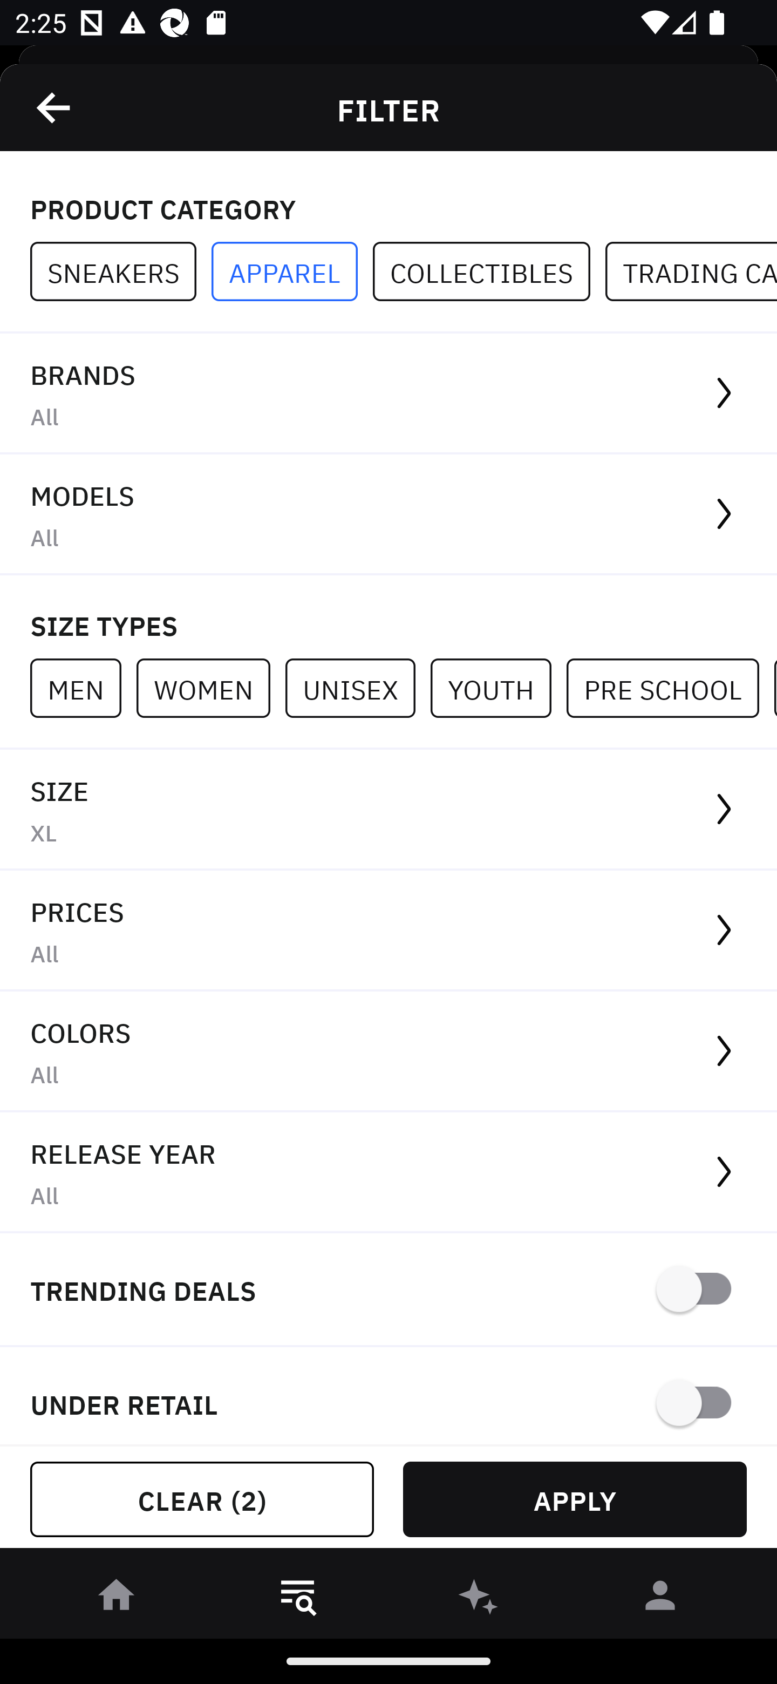 The height and width of the screenshot is (1684, 777). Describe the element at coordinates (388, 515) in the screenshot. I see `MODELS All` at that location.